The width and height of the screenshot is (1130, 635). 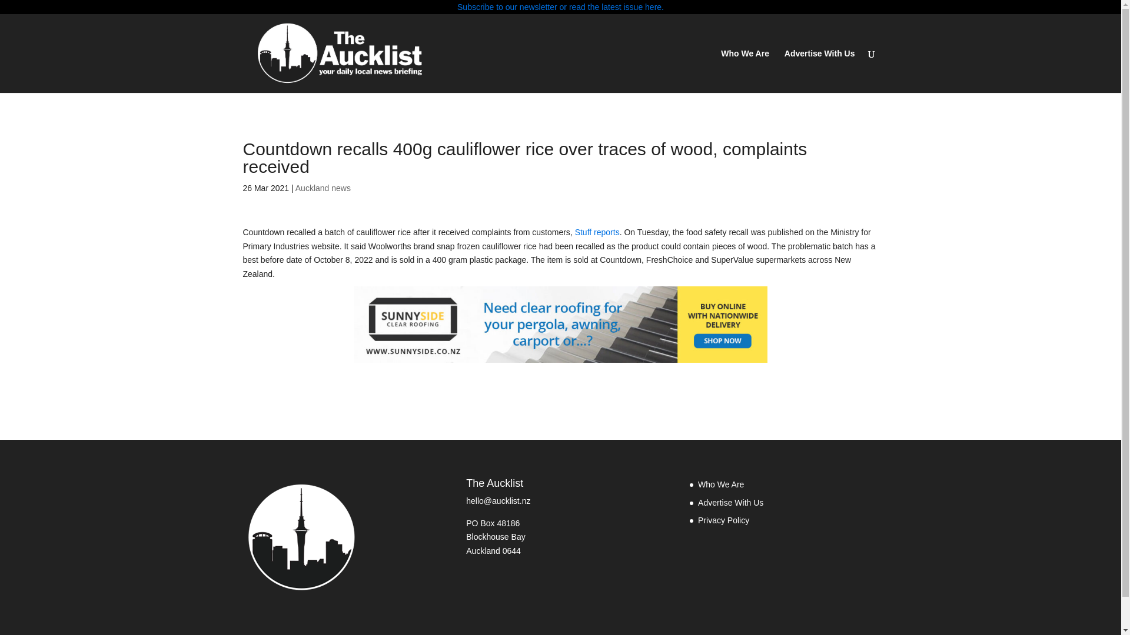 I want to click on Stuff reports, so click(x=597, y=232).